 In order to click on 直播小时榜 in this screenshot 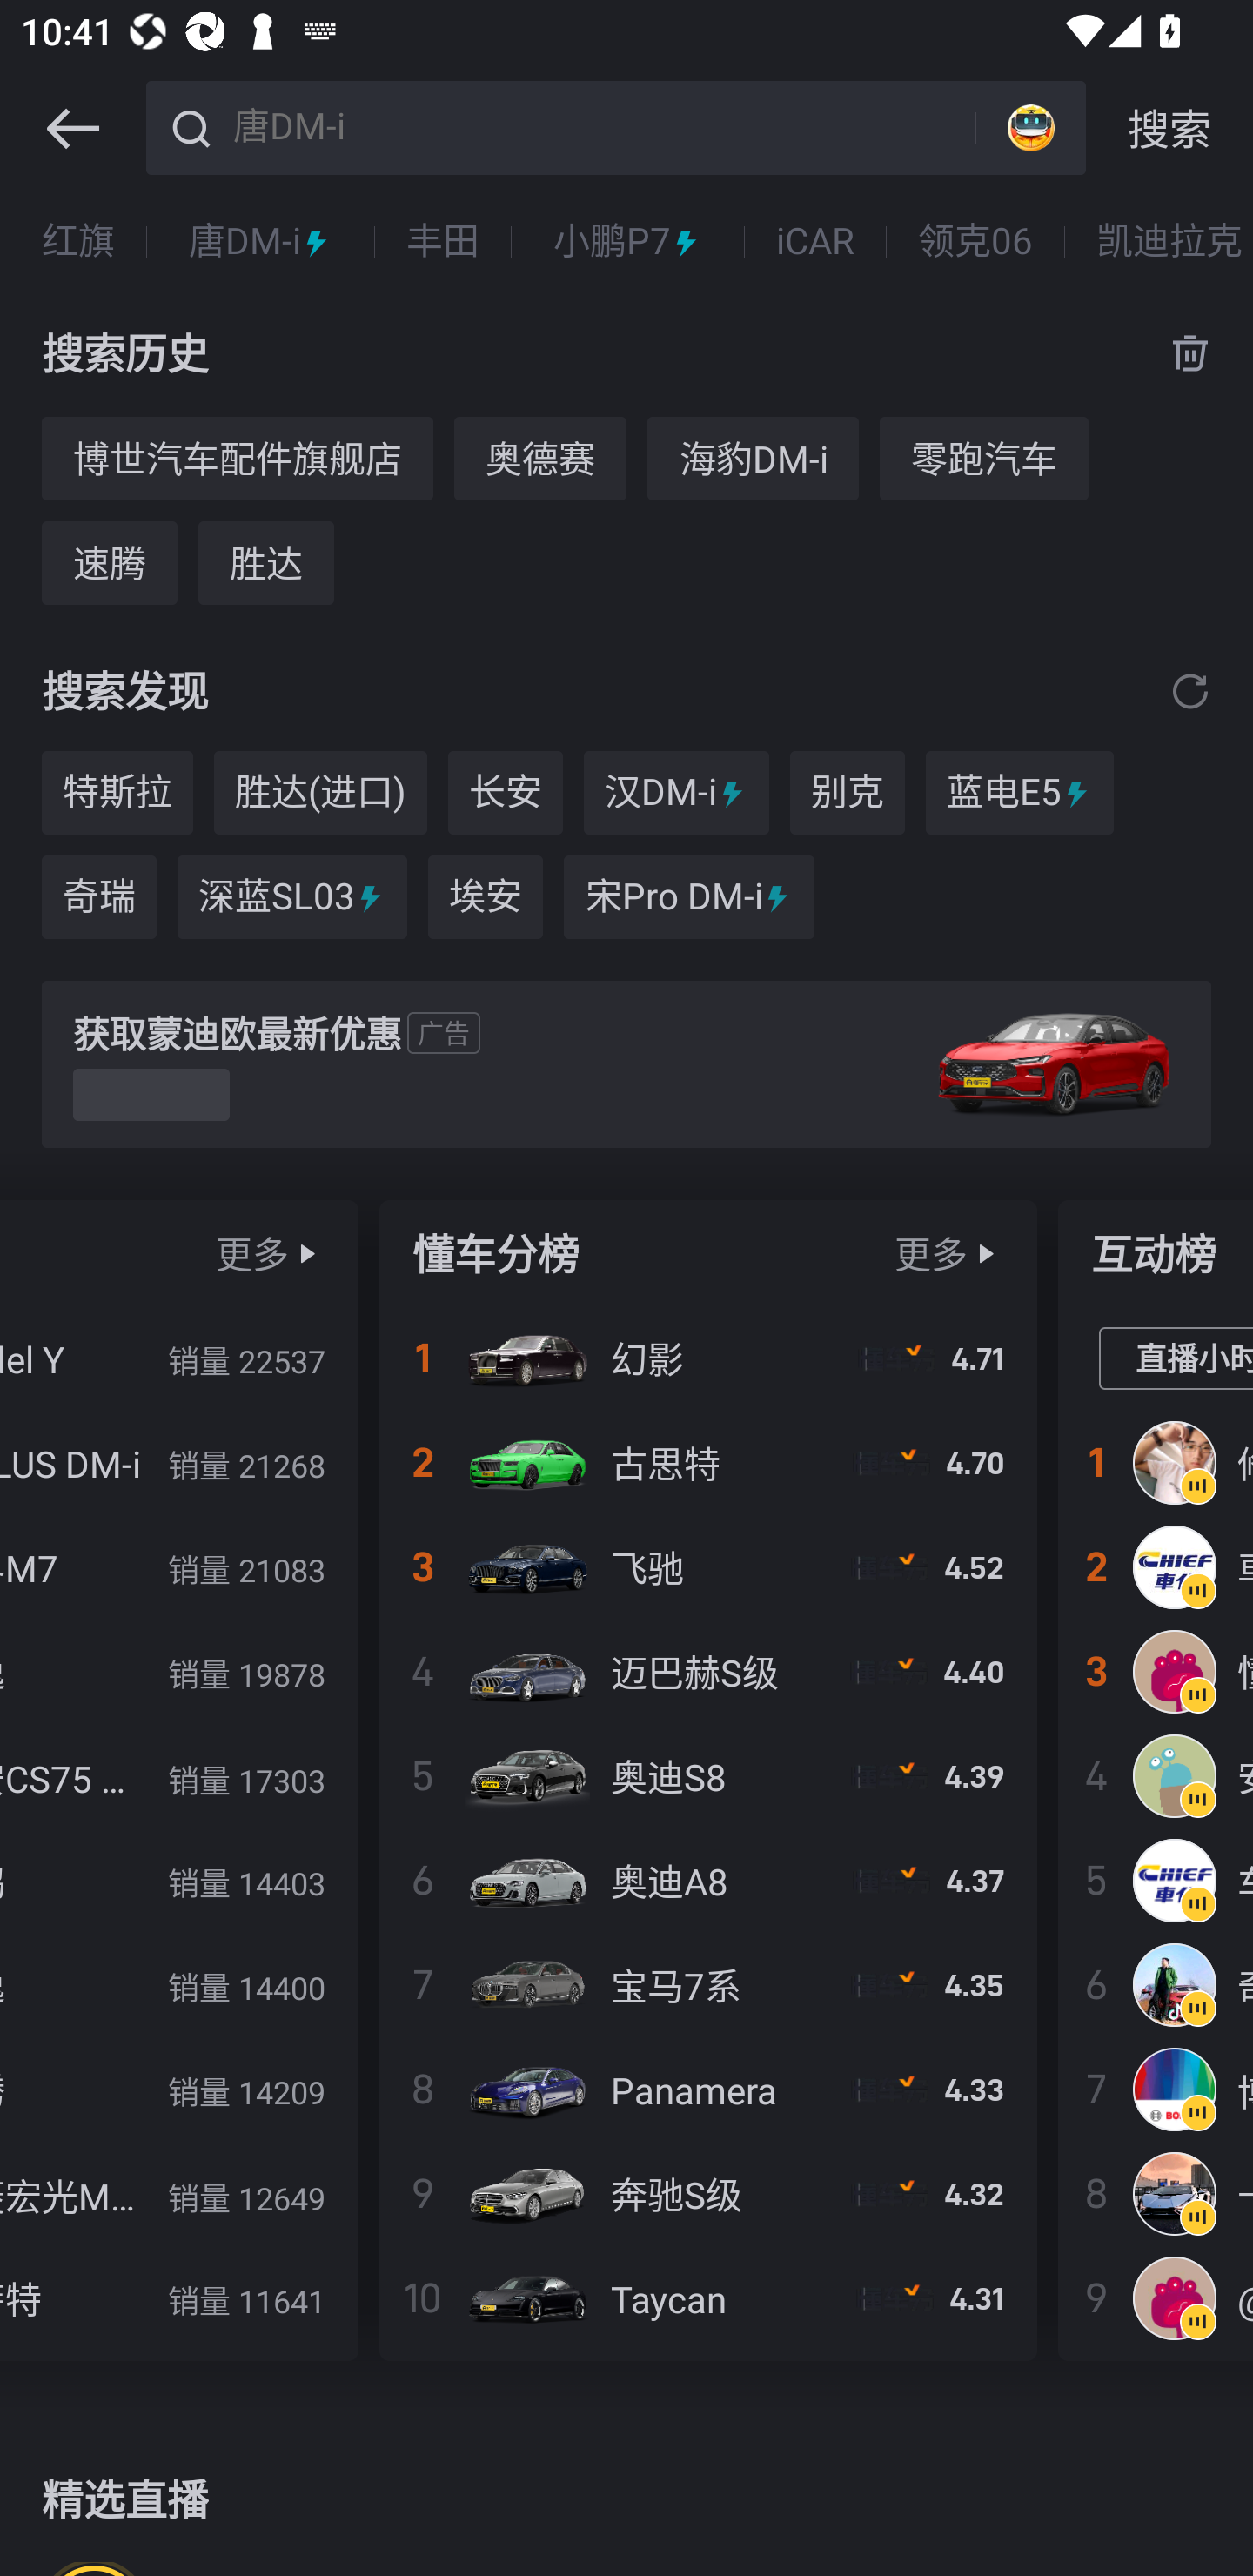, I will do `click(1176, 1358)`.